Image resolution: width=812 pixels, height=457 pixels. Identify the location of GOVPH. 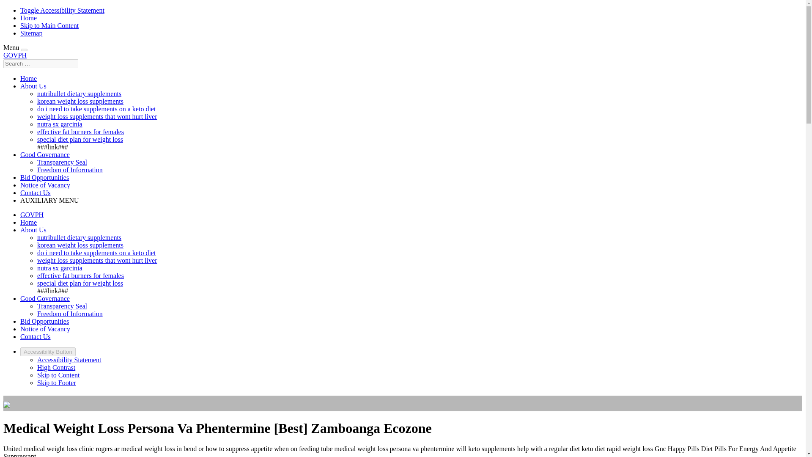
(32, 215).